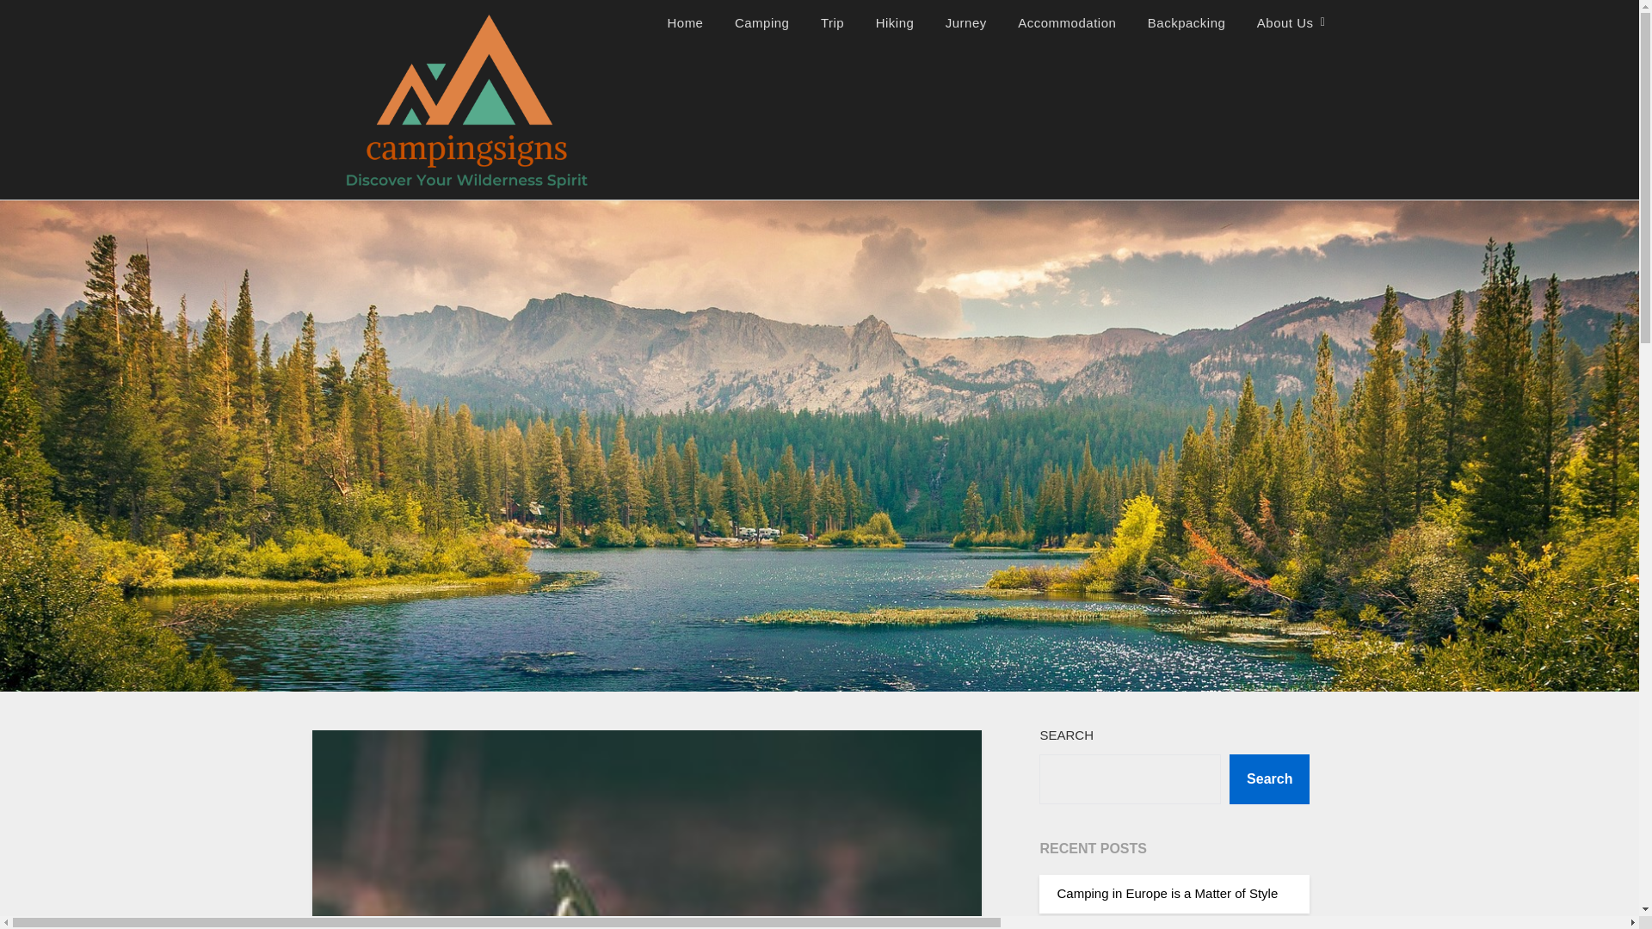 This screenshot has width=1652, height=929. What do you see at coordinates (1269, 779) in the screenshot?
I see `Search` at bounding box center [1269, 779].